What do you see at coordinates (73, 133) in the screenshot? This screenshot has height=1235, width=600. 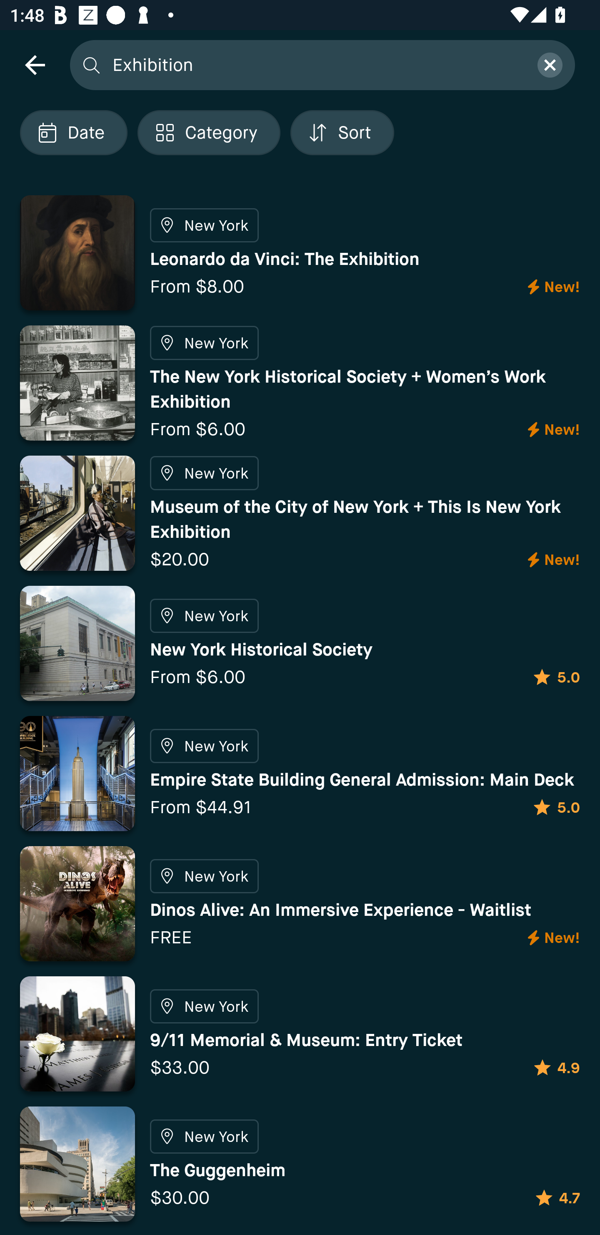 I see `Localized description Date` at bounding box center [73, 133].